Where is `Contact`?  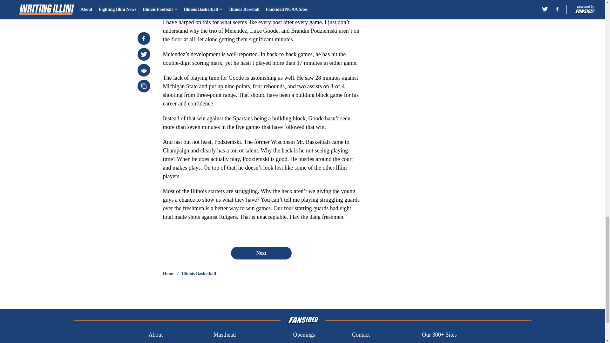
Contact is located at coordinates (361, 335).